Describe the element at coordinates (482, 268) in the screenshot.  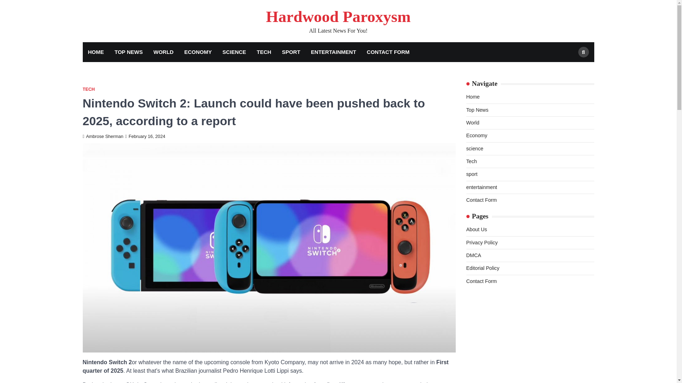
I see `Editorial Policy` at that location.